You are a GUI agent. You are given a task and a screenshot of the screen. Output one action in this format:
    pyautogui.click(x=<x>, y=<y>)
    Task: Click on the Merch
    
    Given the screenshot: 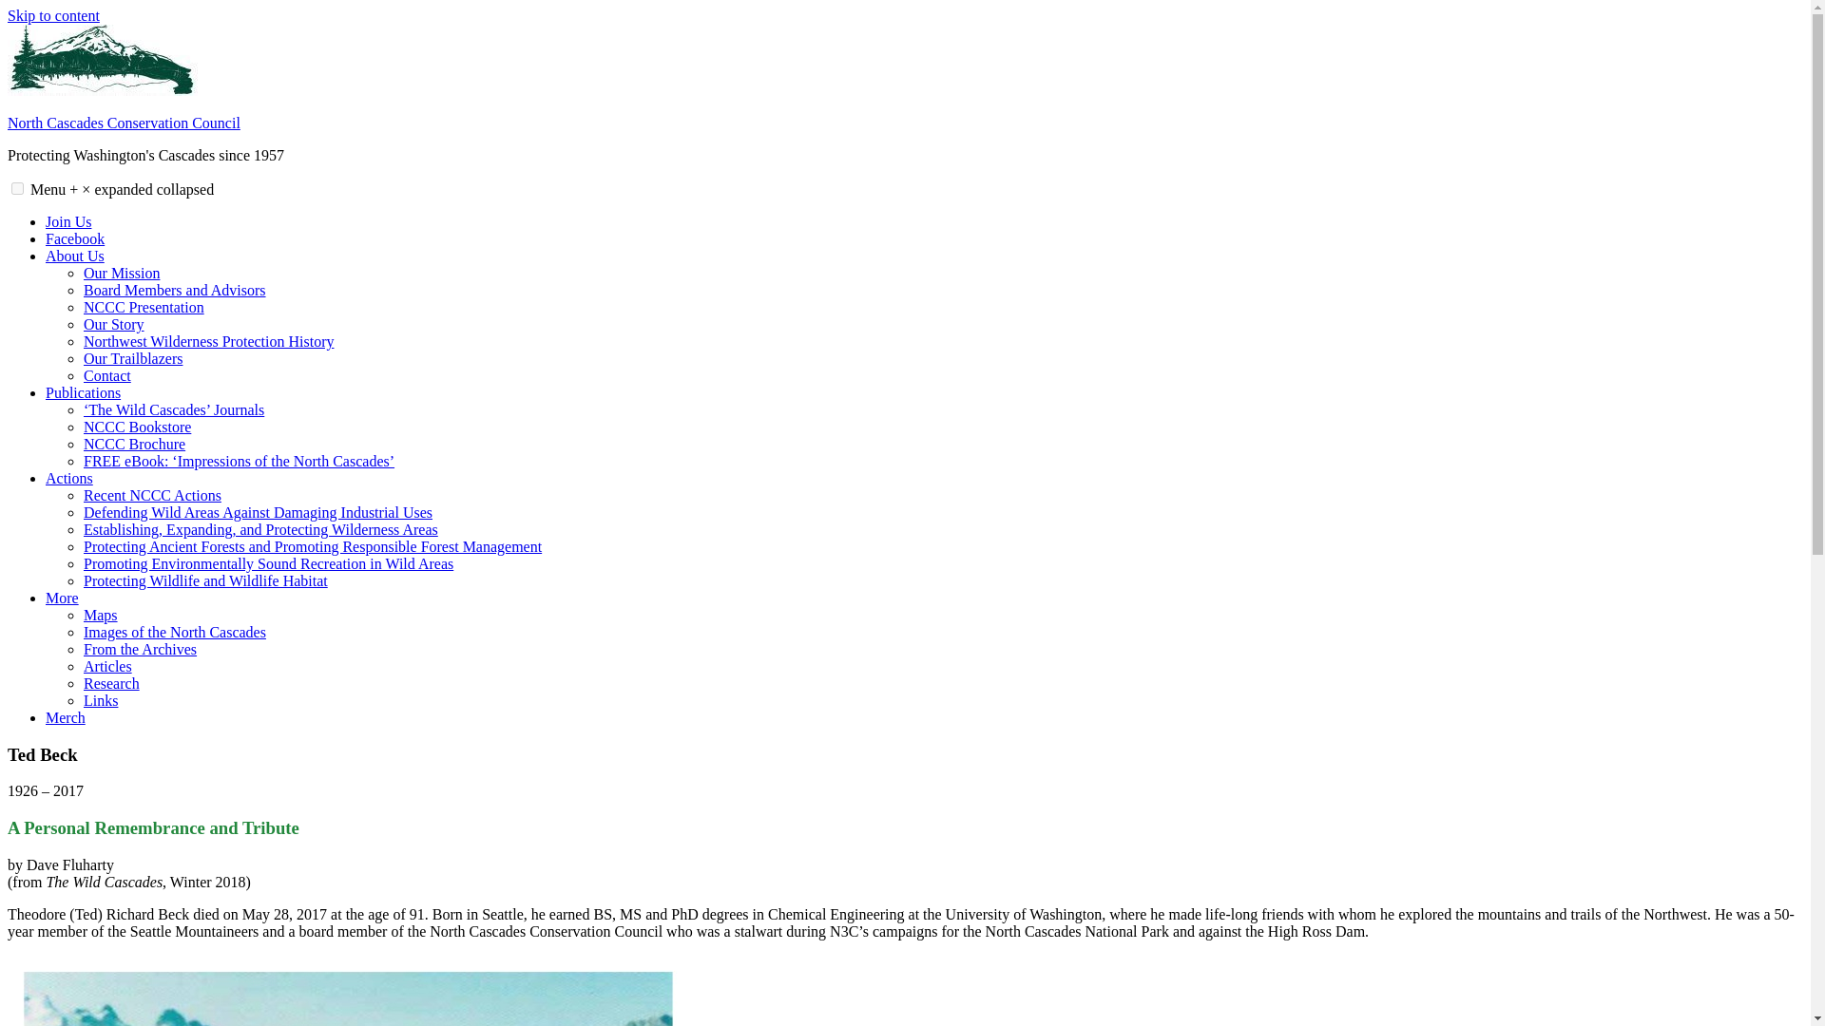 What is the action you would take?
    pyautogui.click(x=66, y=717)
    